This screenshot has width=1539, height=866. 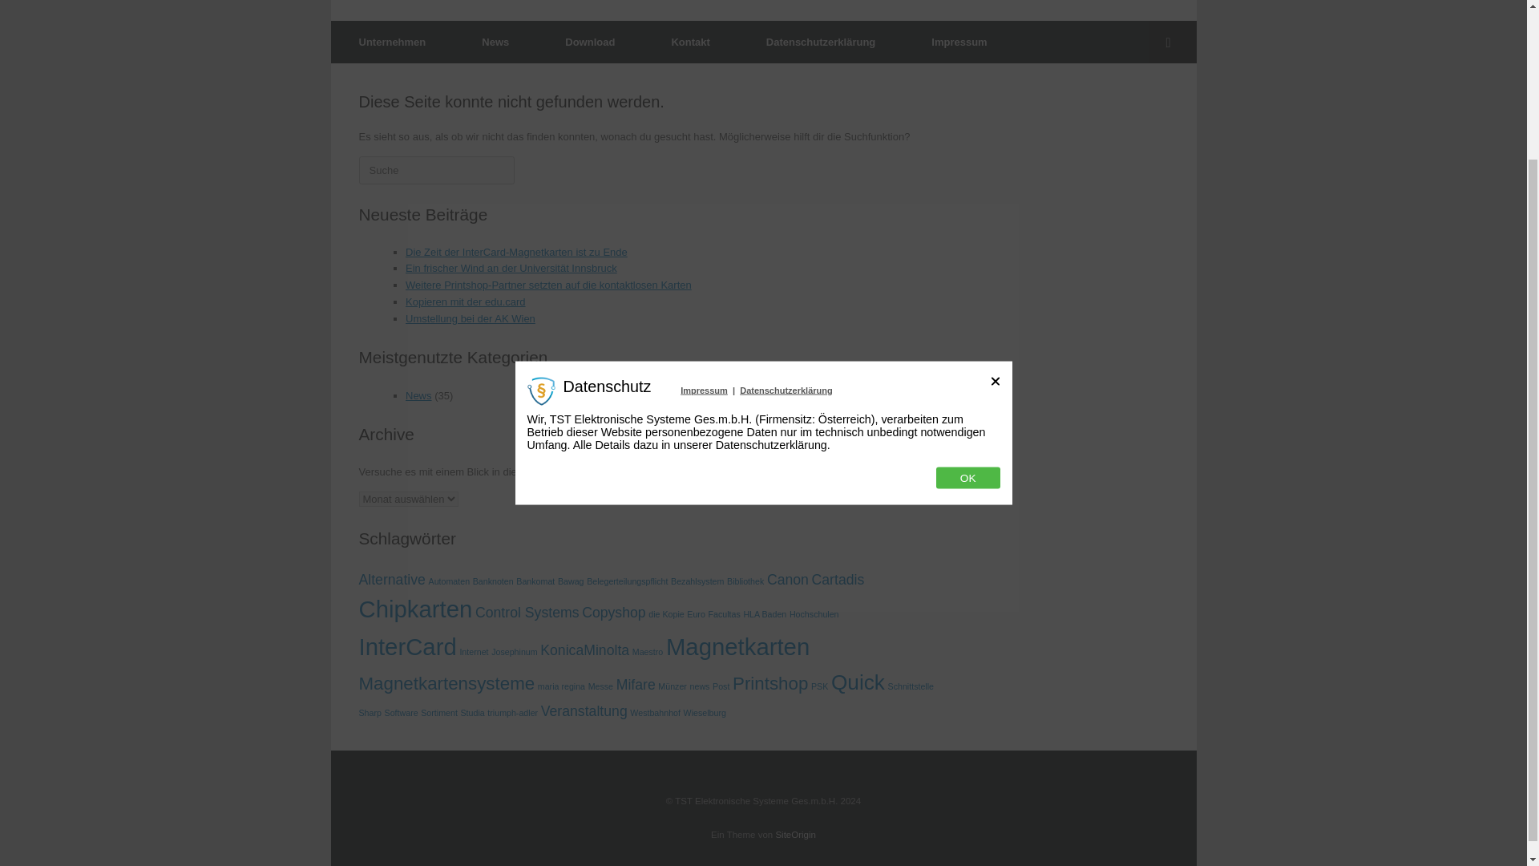 I want to click on Download, so click(x=590, y=42).